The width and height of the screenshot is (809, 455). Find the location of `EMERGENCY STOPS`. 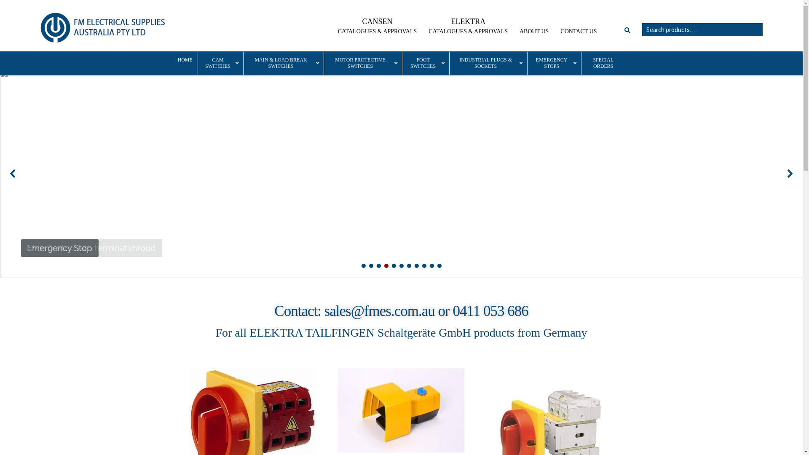

EMERGENCY STOPS is located at coordinates (554, 63).